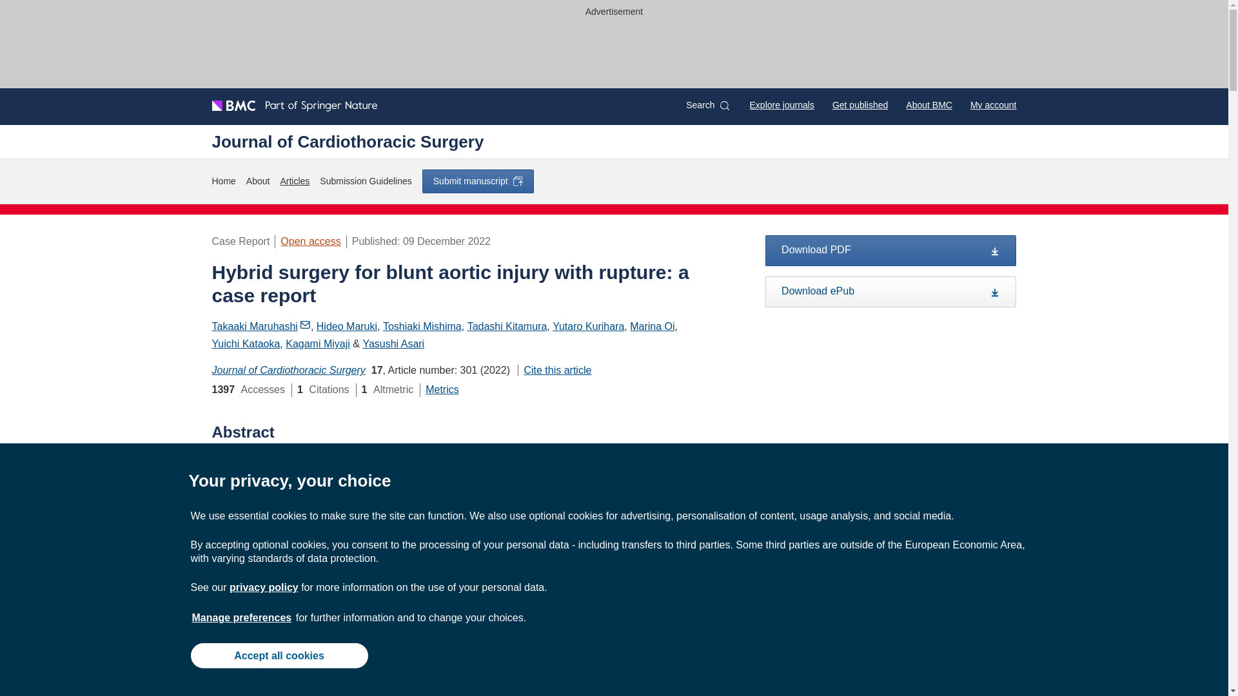 Image resolution: width=1238 pixels, height=696 pixels. I want to click on Home, so click(223, 181).